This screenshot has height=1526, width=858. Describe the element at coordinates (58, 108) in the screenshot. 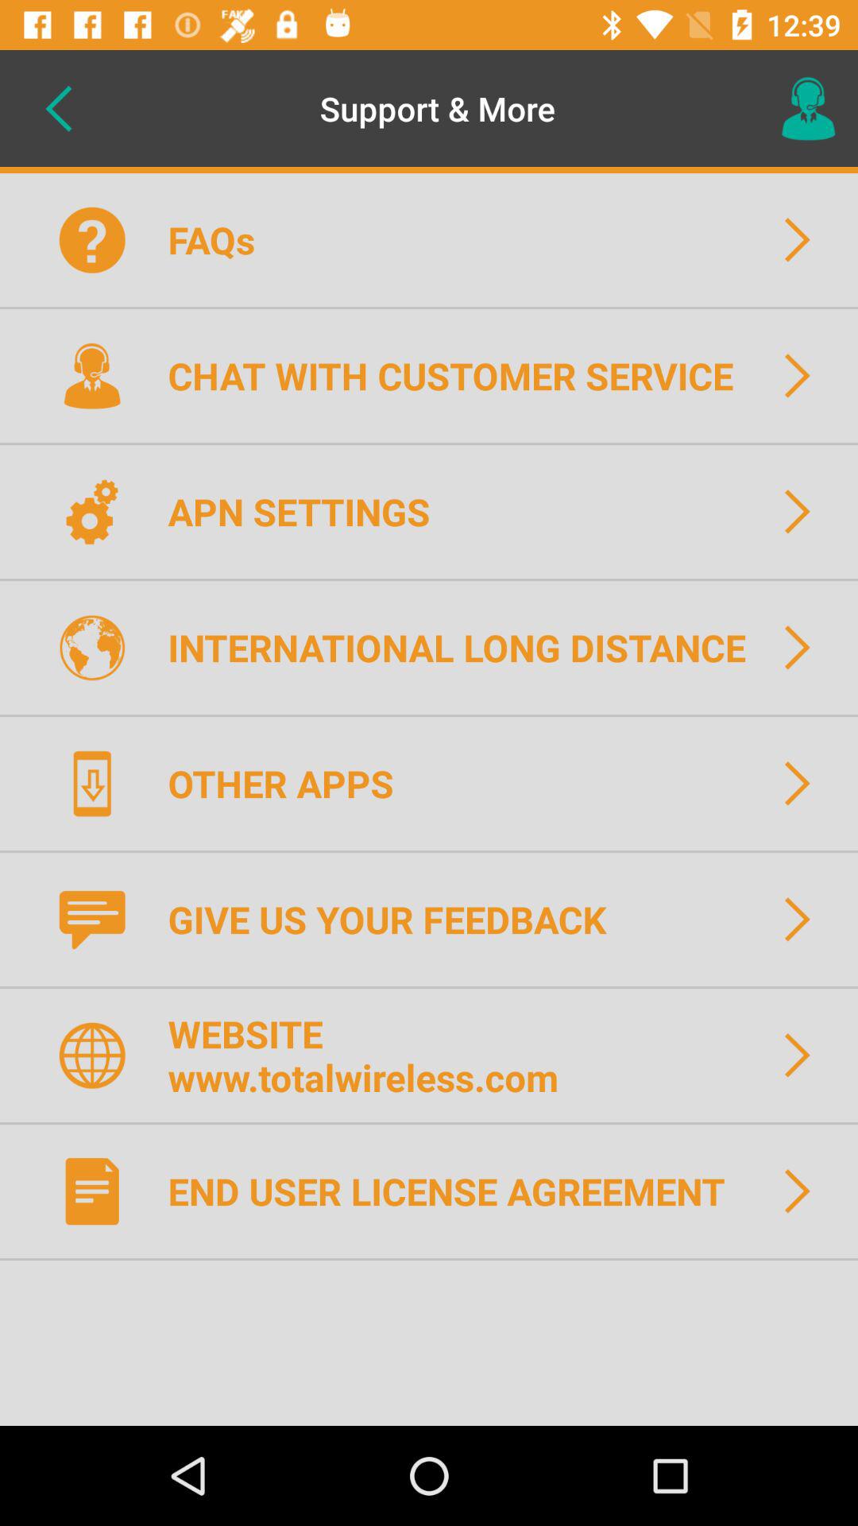

I see `open icon next to the support & more` at that location.